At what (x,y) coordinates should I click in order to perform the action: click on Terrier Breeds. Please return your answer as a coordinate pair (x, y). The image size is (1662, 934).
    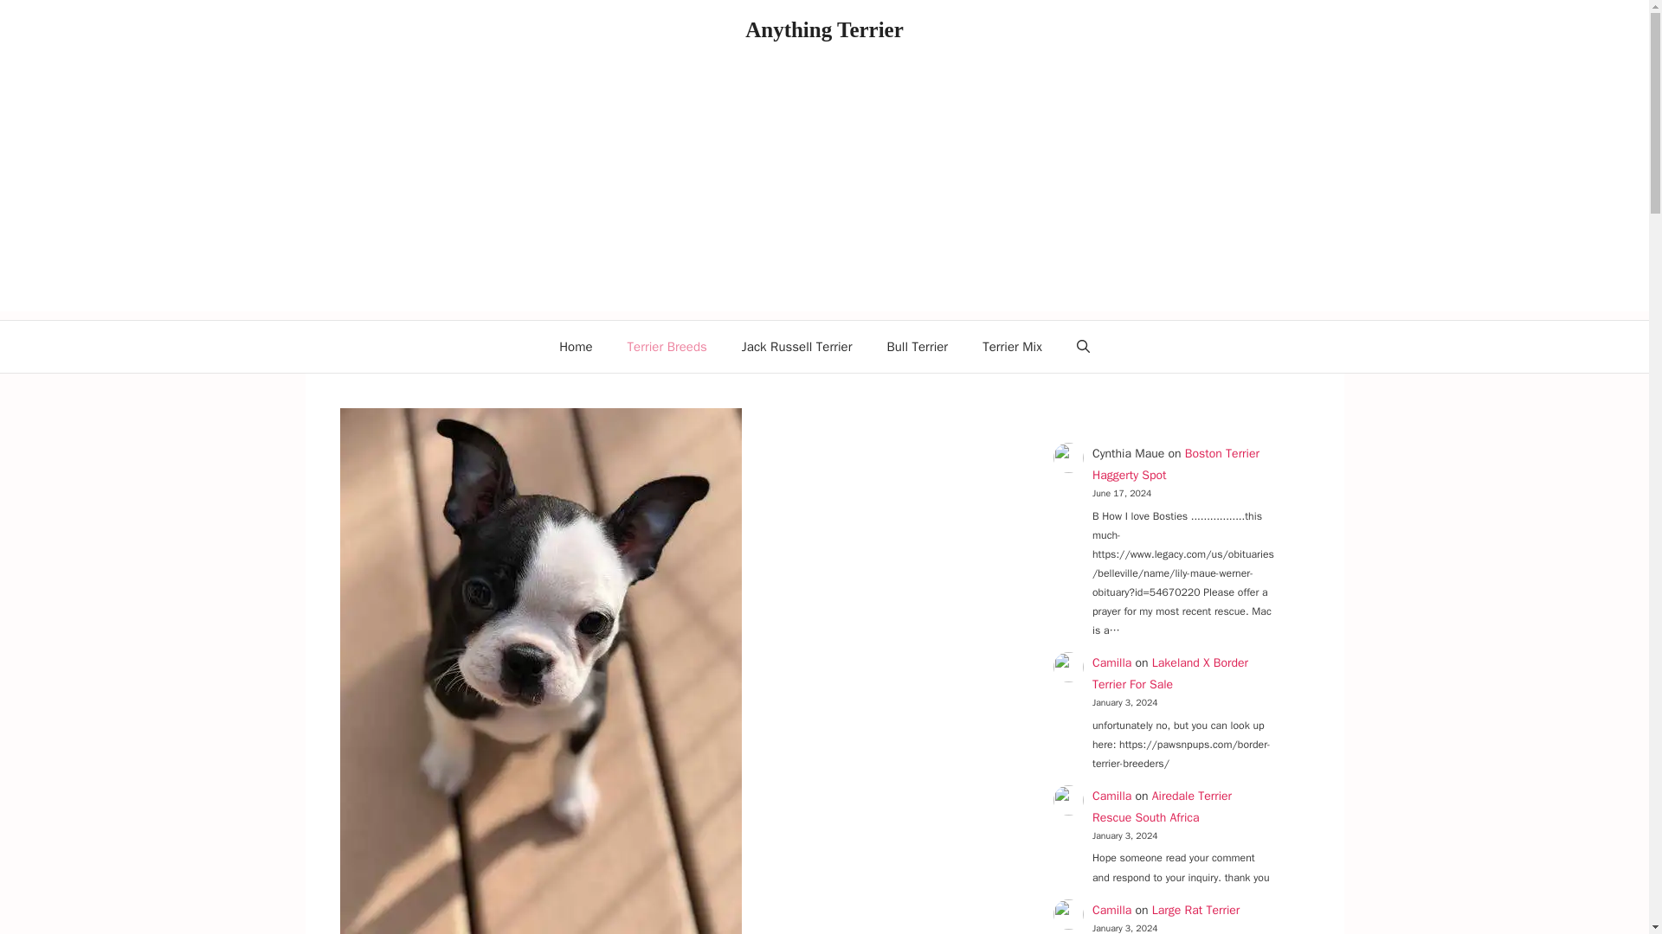
    Looking at the image, I should click on (667, 346).